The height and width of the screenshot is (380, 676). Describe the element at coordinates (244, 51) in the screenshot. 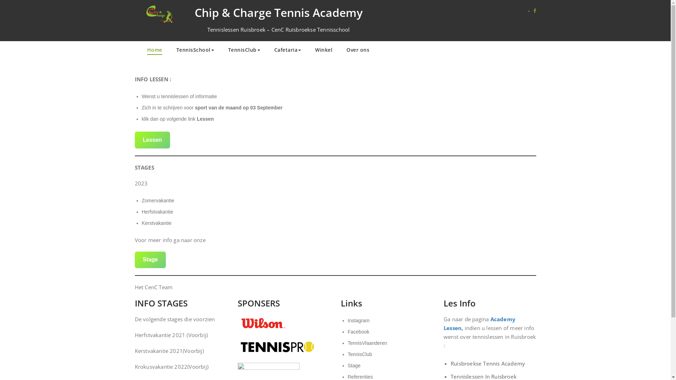

I see `TennisClub` at that location.